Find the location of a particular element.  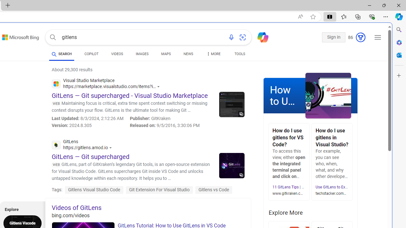

Settings and quick links is located at coordinates (377, 37).